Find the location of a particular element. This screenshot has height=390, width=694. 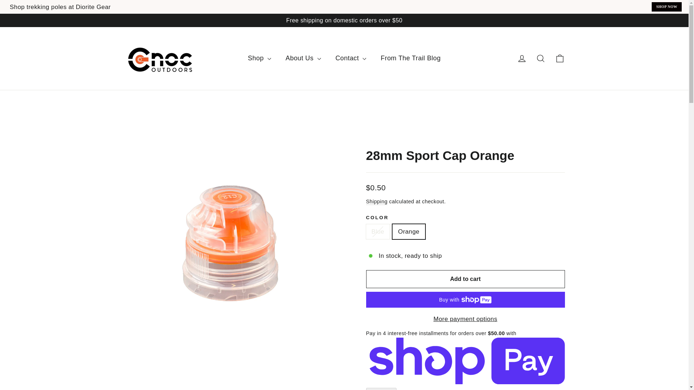

SHOP NOW is located at coordinates (667, 6).